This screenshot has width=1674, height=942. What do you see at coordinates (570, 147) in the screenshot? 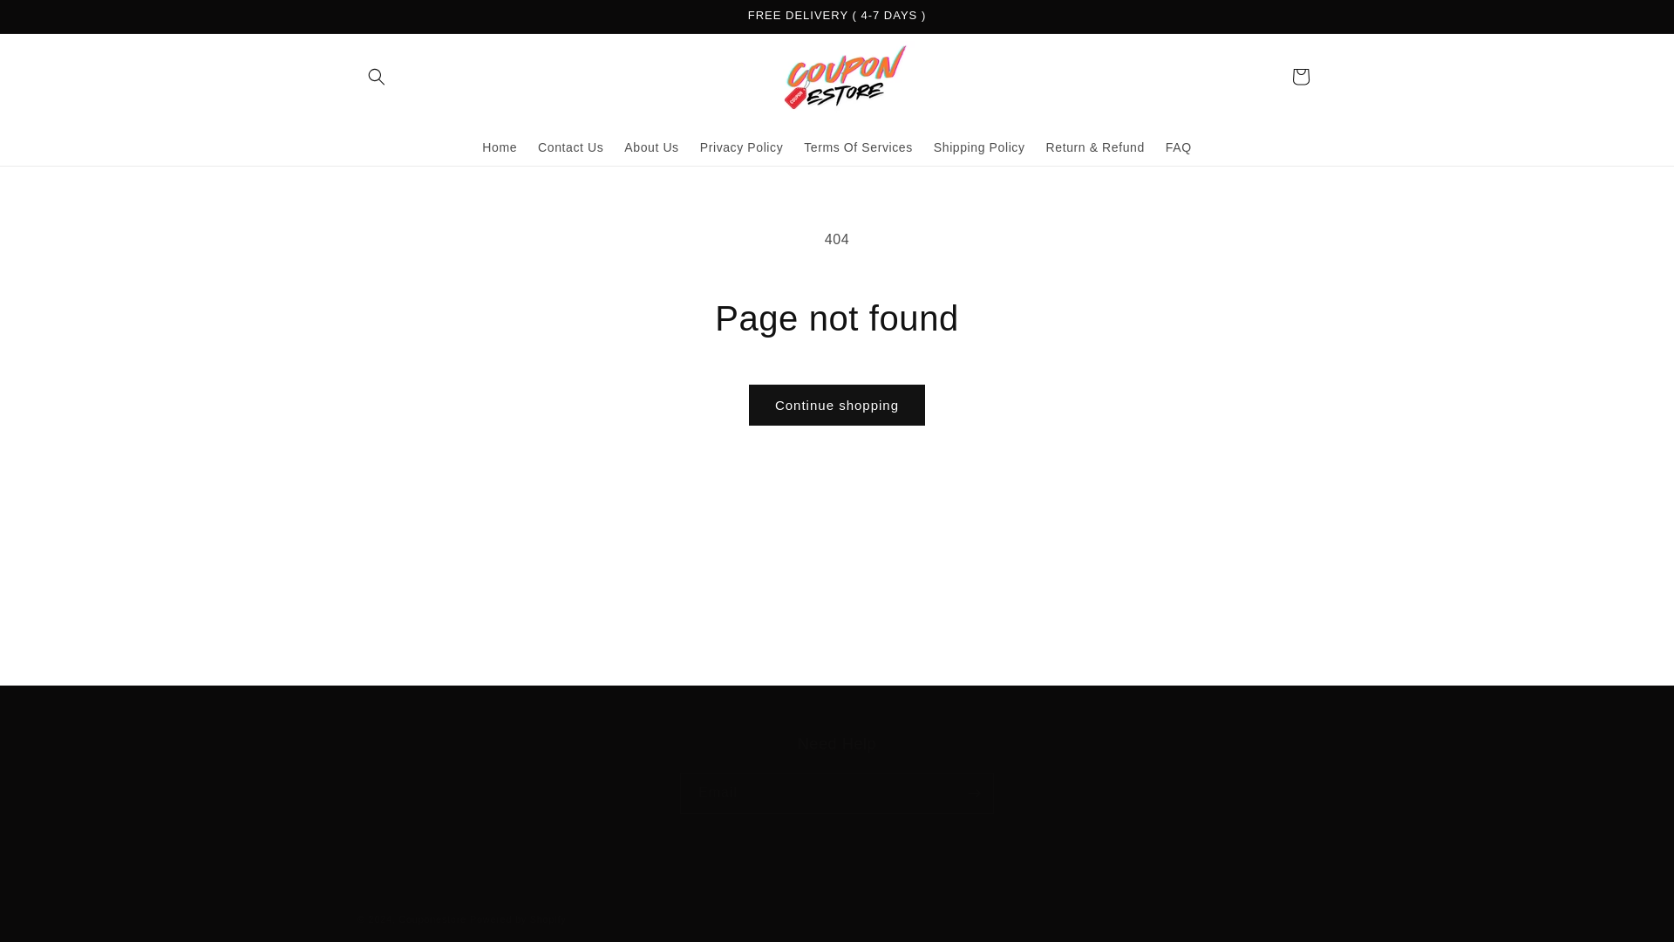
I see `About Us` at bounding box center [570, 147].